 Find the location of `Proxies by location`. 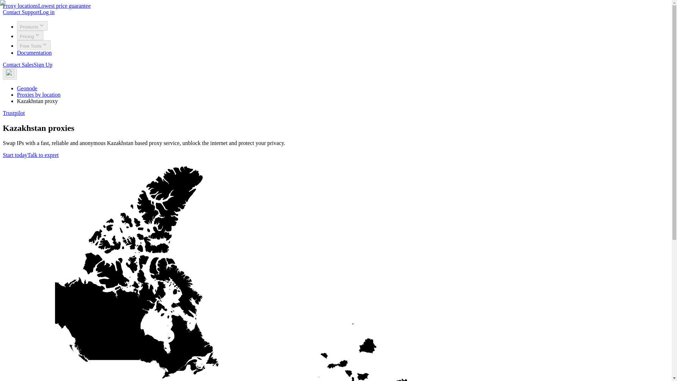

Proxies by location is located at coordinates (39, 95).